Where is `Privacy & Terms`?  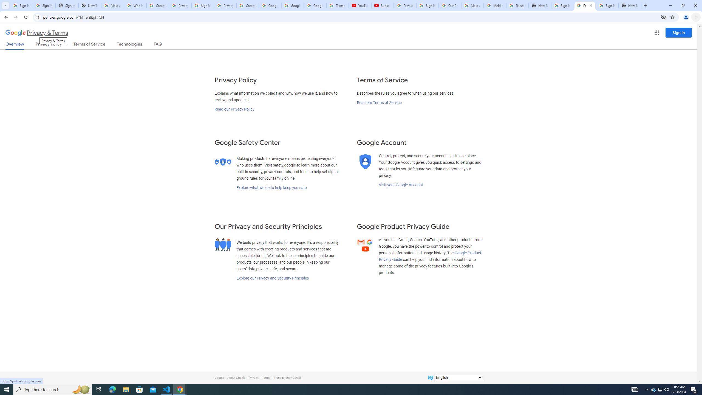 Privacy & Terms is located at coordinates (37, 33).